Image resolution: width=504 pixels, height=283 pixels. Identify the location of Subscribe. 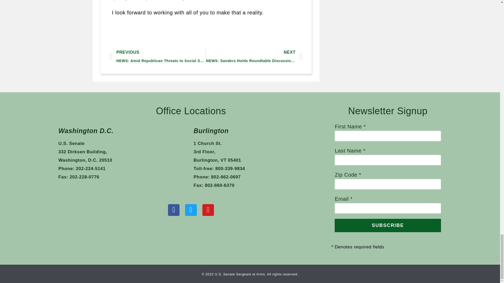
(387, 225).